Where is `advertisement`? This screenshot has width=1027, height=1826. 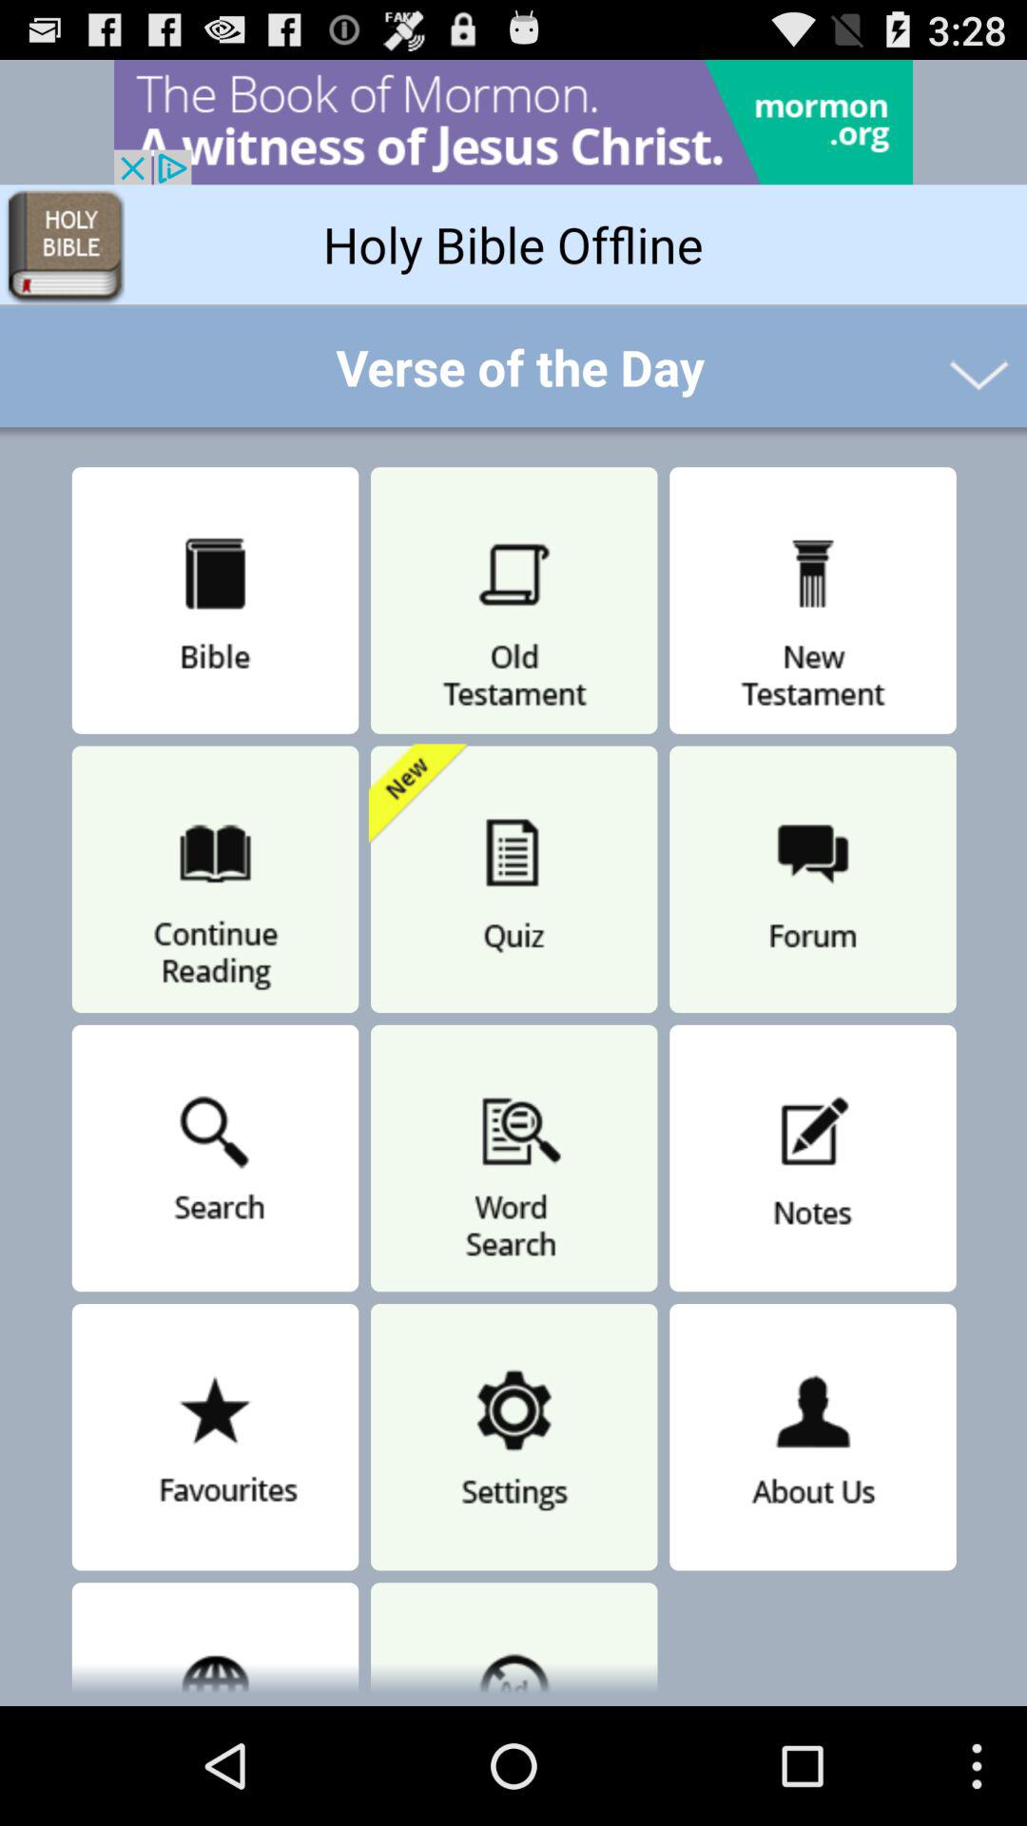
advertisement is located at coordinates (513, 122).